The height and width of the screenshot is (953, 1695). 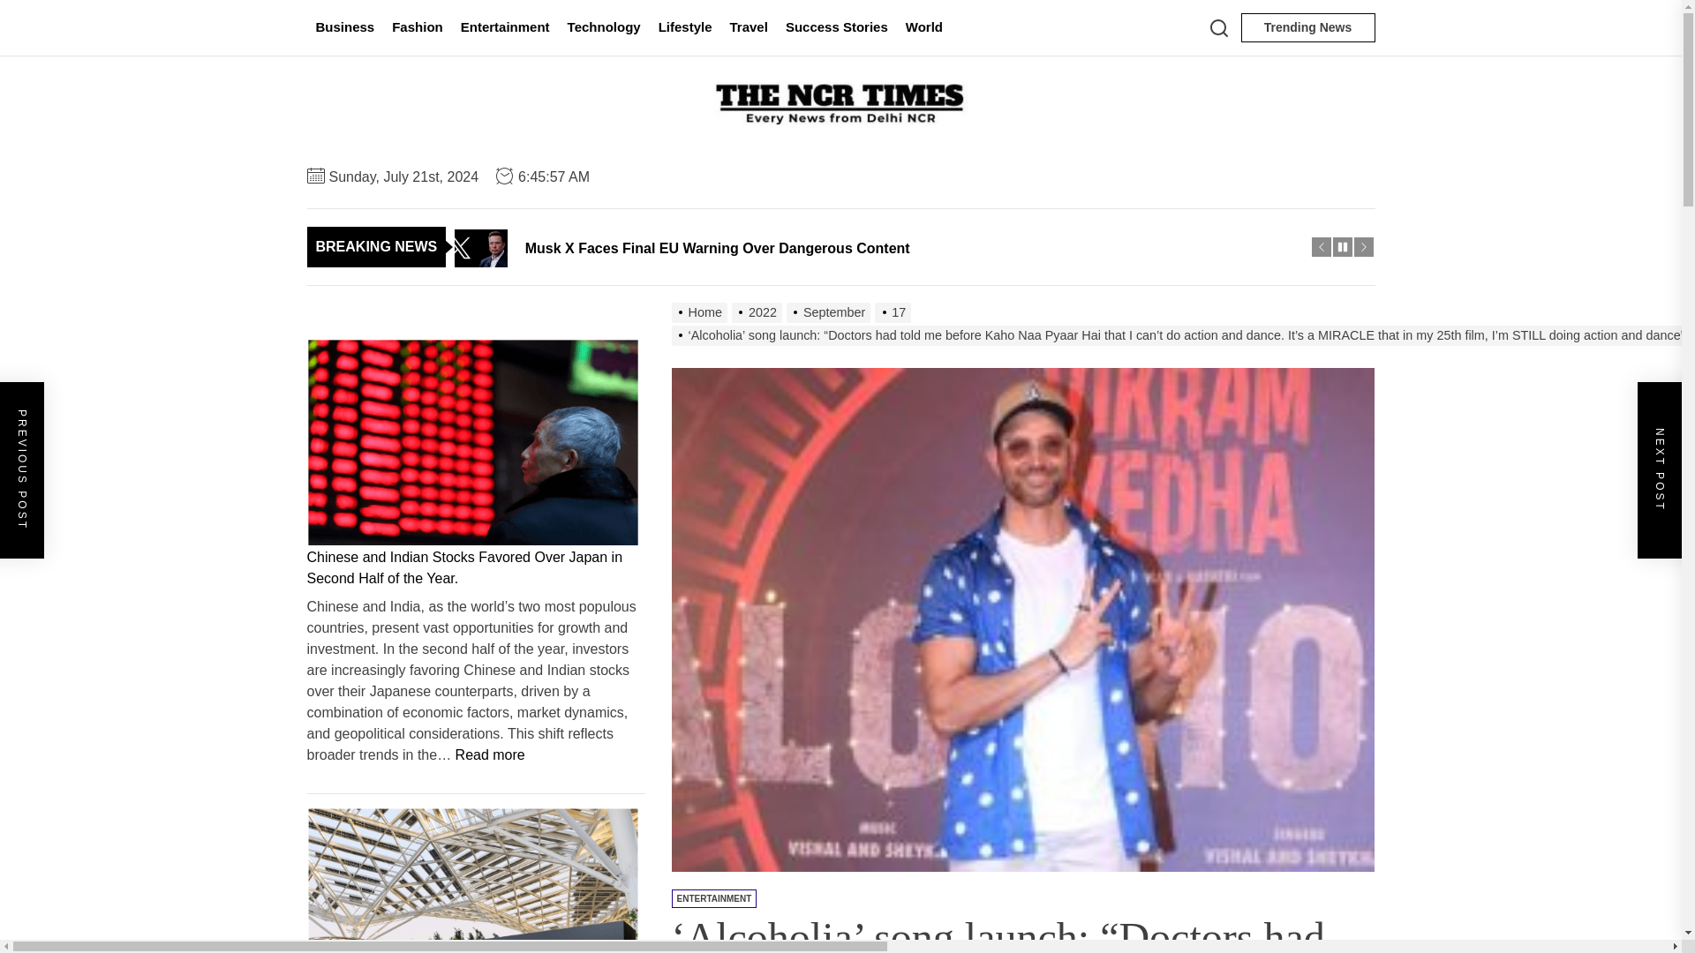 What do you see at coordinates (1307, 27) in the screenshot?
I see `Trending News` at bounding box center [1307, 27].